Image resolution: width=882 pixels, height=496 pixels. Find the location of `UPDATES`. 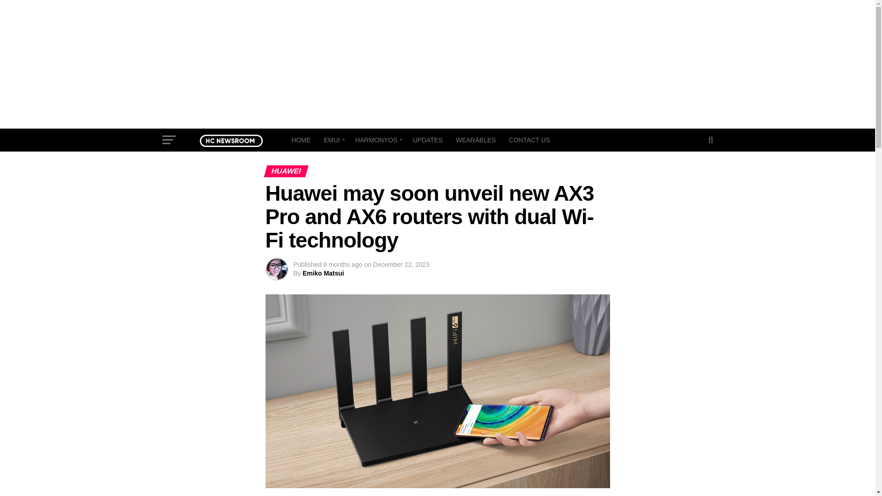

UPDATES is located at coordinates (428, 140).